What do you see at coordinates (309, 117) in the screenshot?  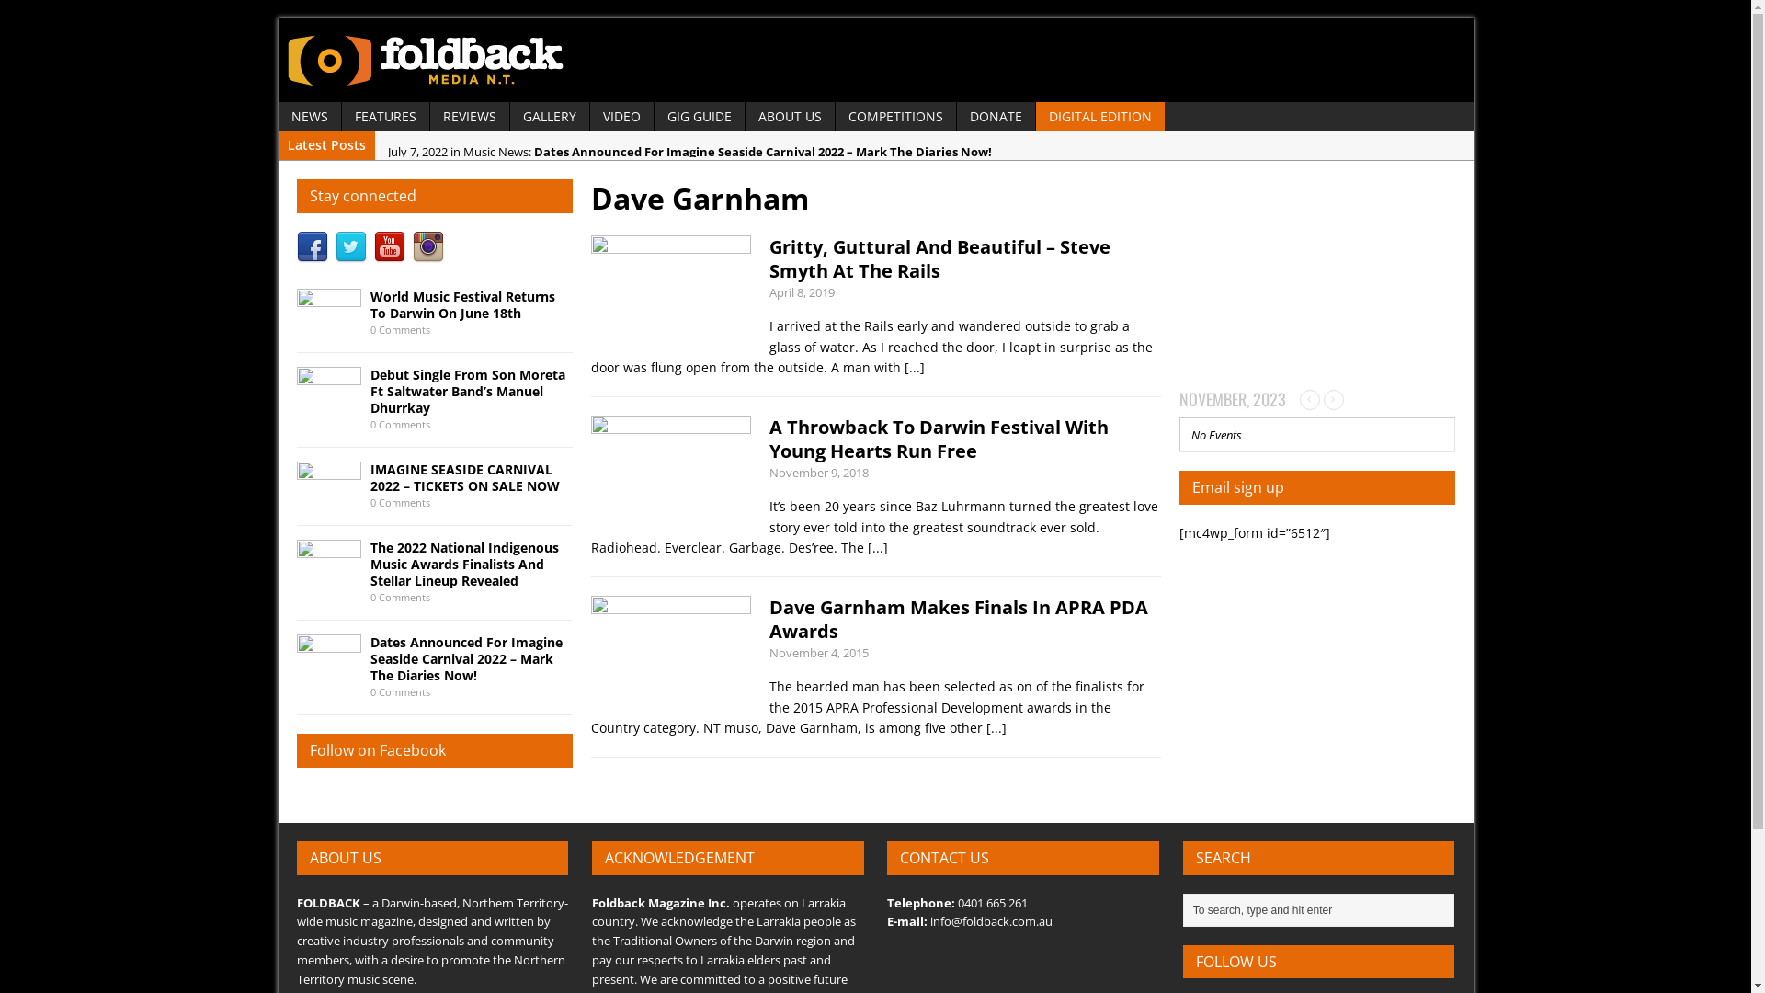 I see `NEWS` at bounding box center [309, 117].